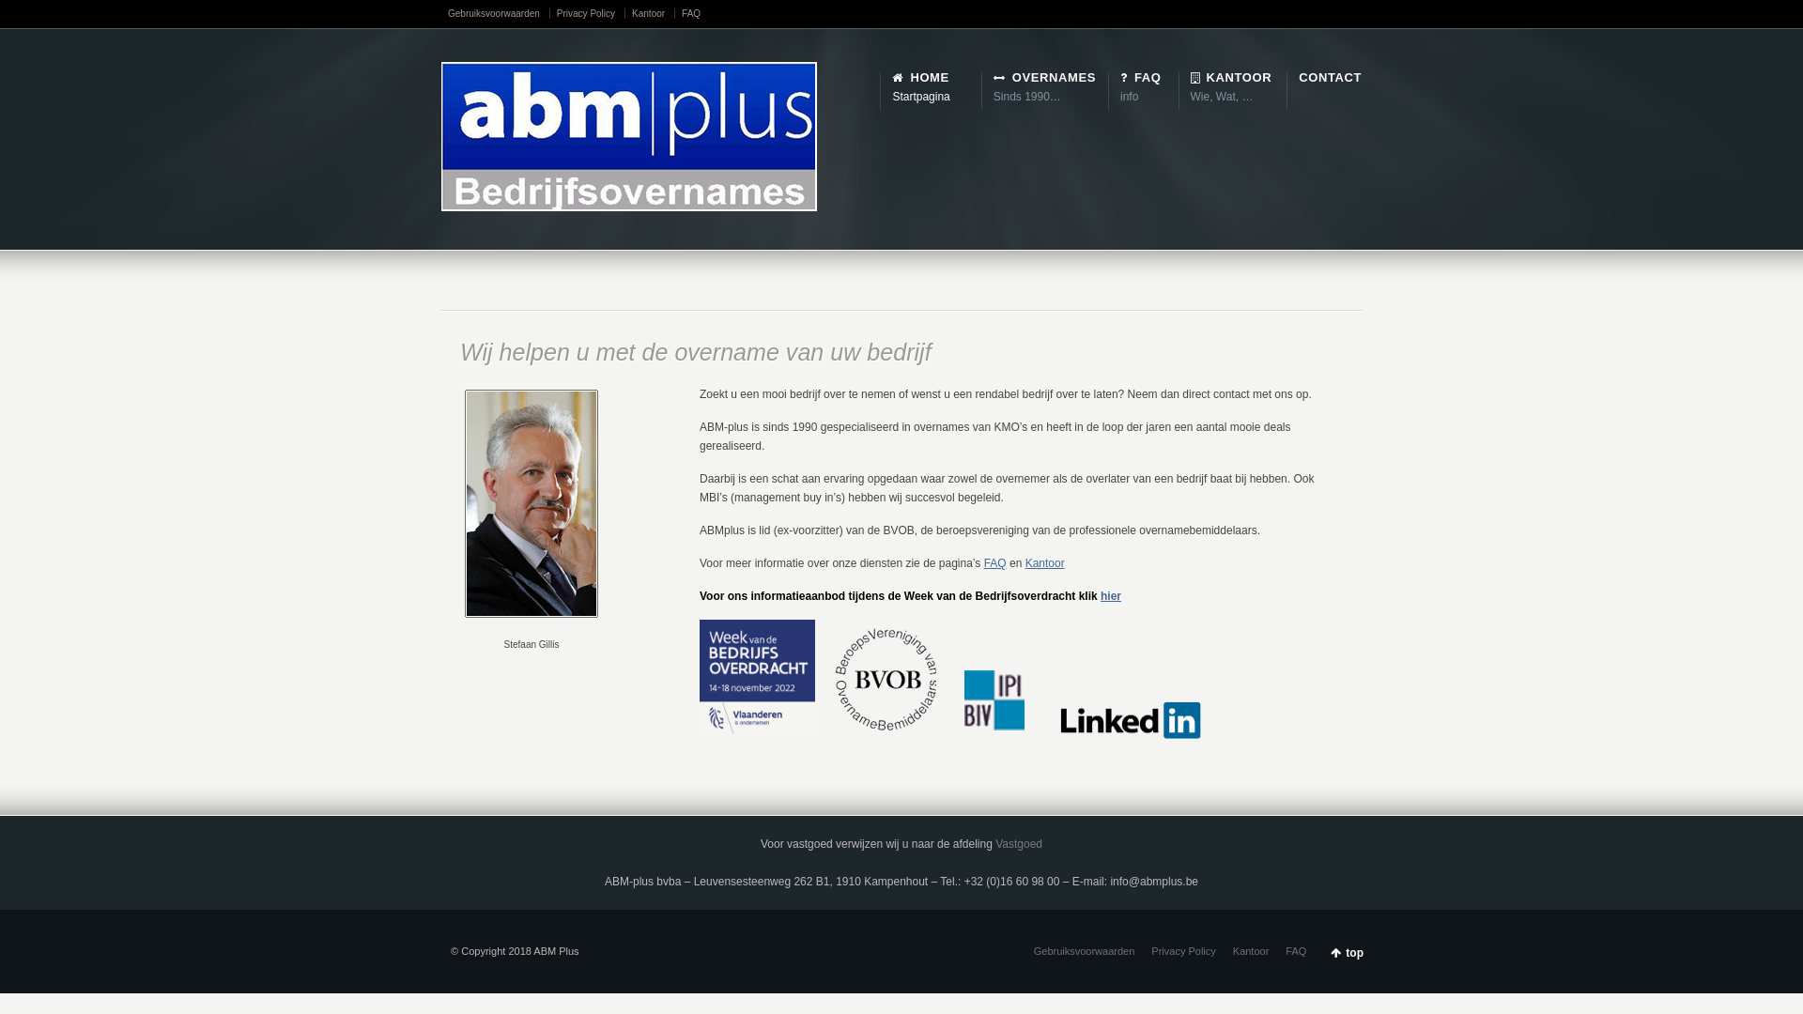 The width and height of the screenshot is (1803, 1014). Describe the element at coordinates (1183, 951) in the screenshot. I see `Privacy Policy` at that location.